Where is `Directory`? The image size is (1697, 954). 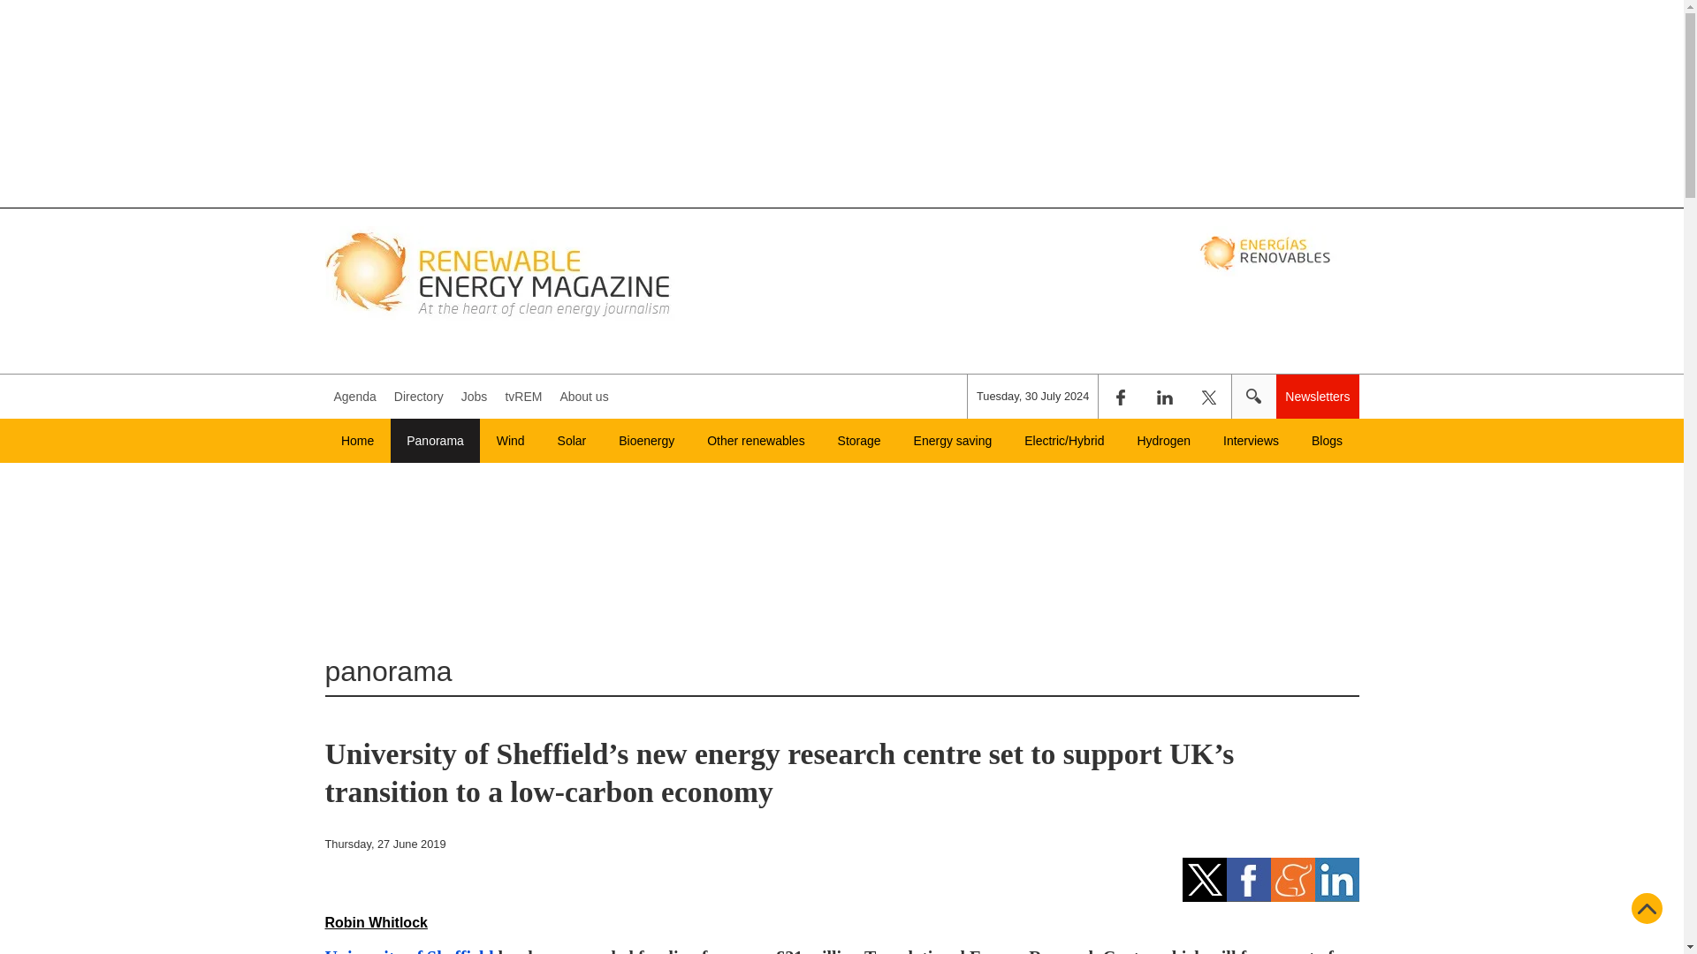
Directory is located at coordinates (419, 397).